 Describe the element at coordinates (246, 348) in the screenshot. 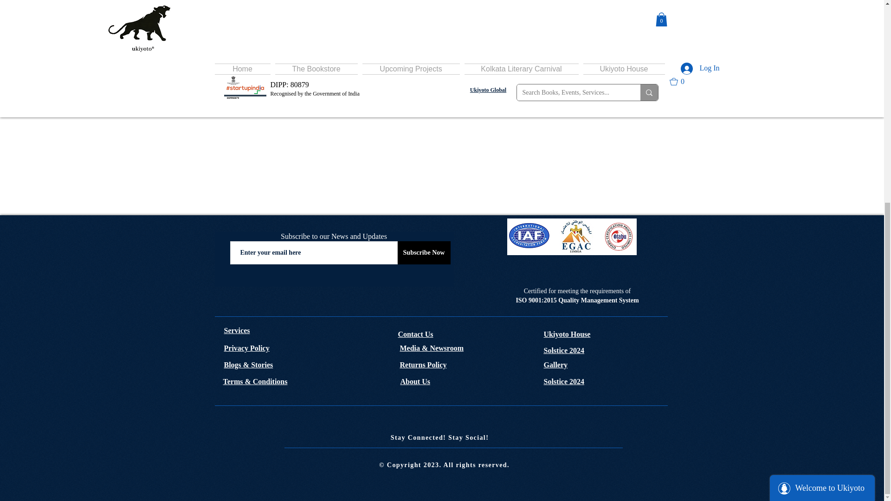

I see `Privacy Policy` at that location.